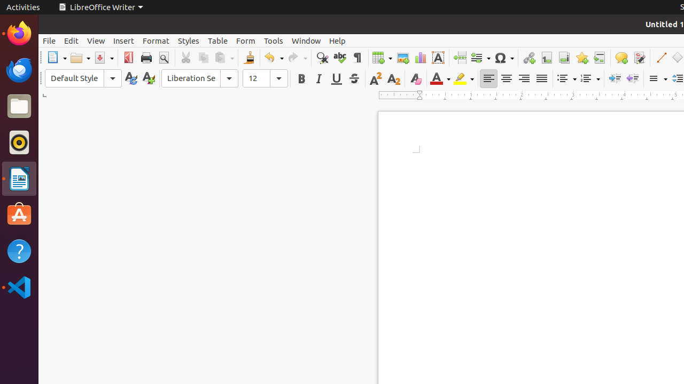 The width and height of the screenshot is (684, 384). What do you see at coordinates (19, 214) in the screenshot?
I see `Ubuntu Software` at bounding box center [19, 214].